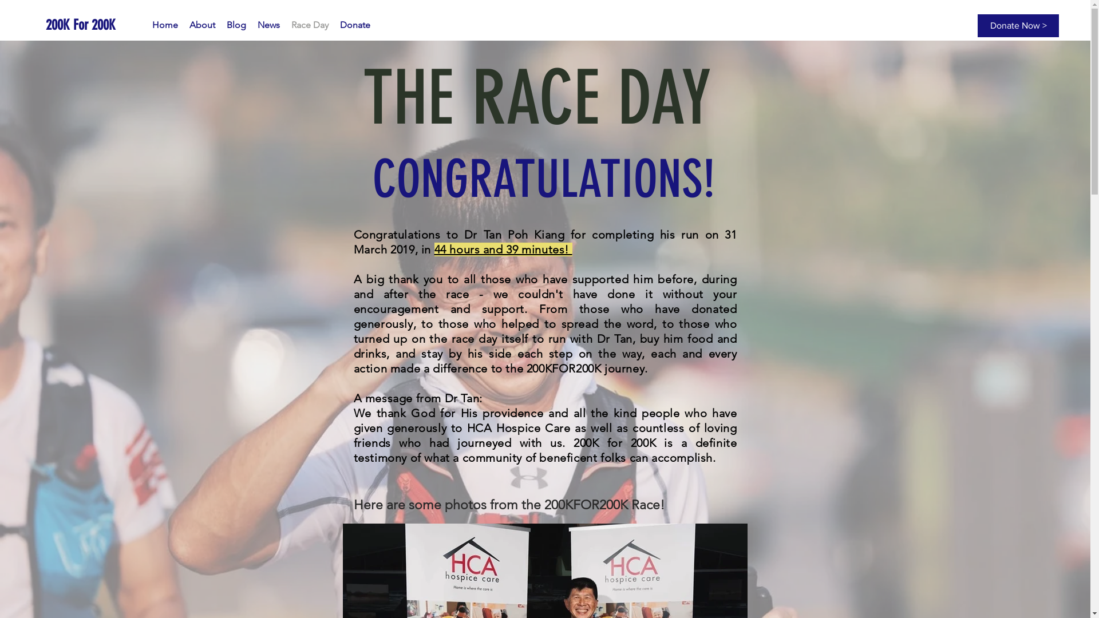 The image size is (1099, 618). Describe the element at coordinates (355, 25) in the screenshot. I see `Donate` at that location.